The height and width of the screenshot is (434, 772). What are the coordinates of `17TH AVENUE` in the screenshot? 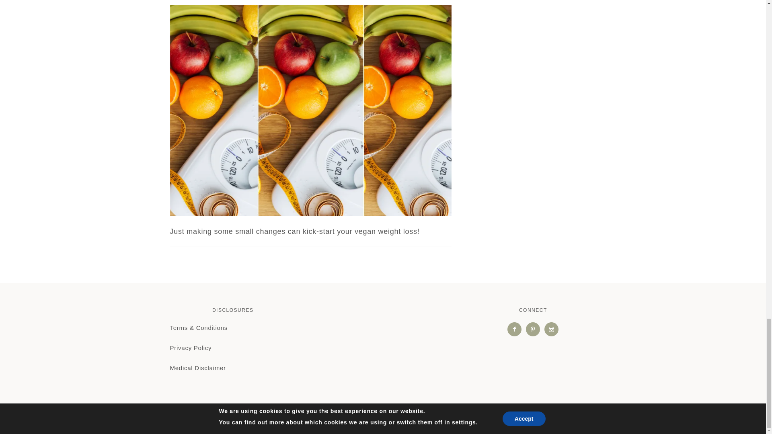 It's located at (460, 420).